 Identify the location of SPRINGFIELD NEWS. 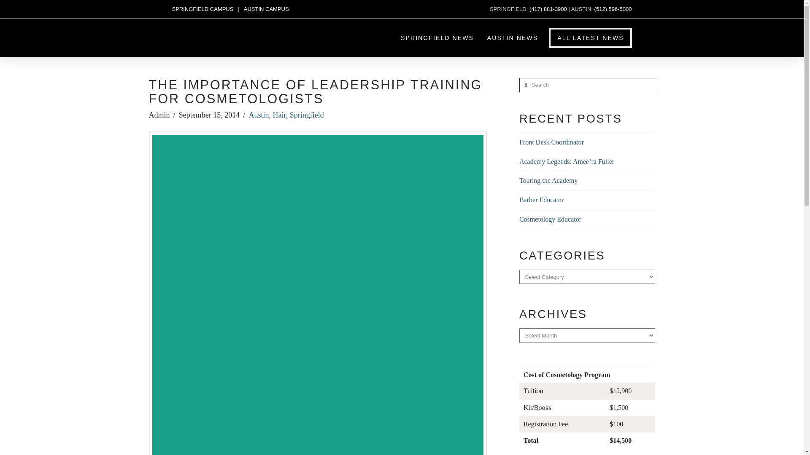
(437, 38).